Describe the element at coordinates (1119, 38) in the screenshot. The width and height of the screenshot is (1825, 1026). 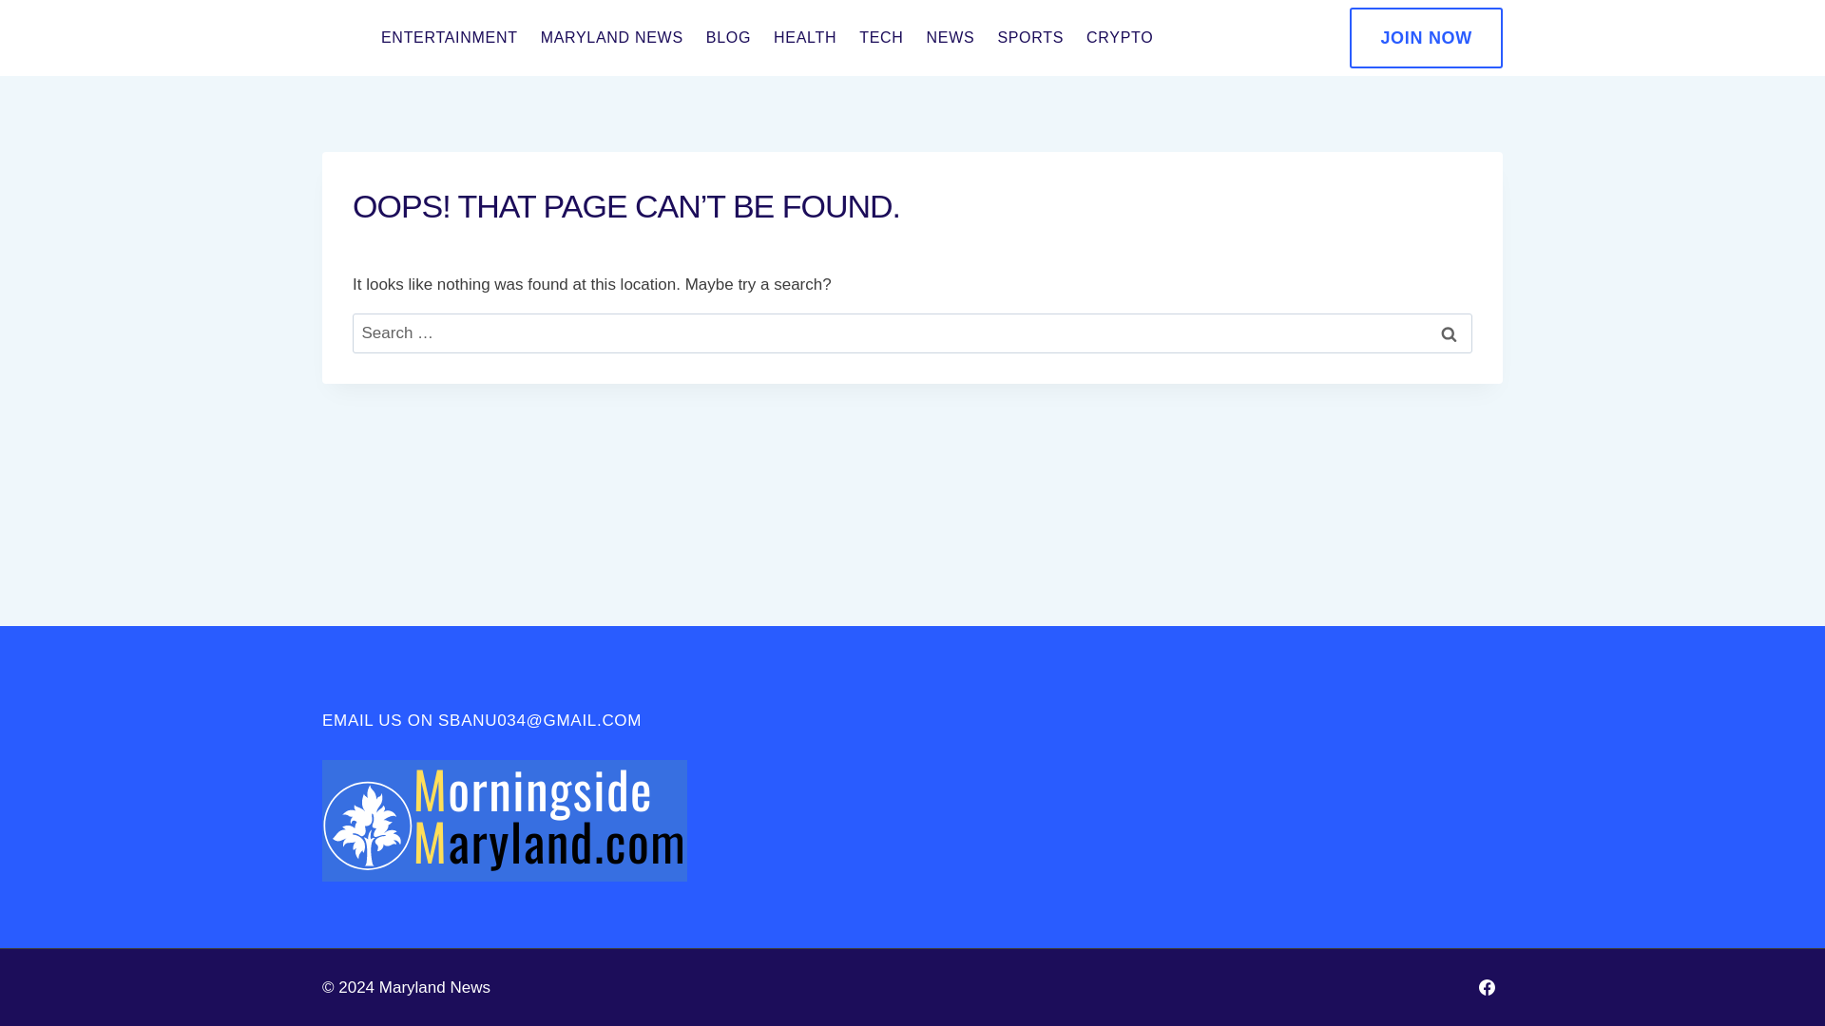
I see `CRYPTO` at that location.